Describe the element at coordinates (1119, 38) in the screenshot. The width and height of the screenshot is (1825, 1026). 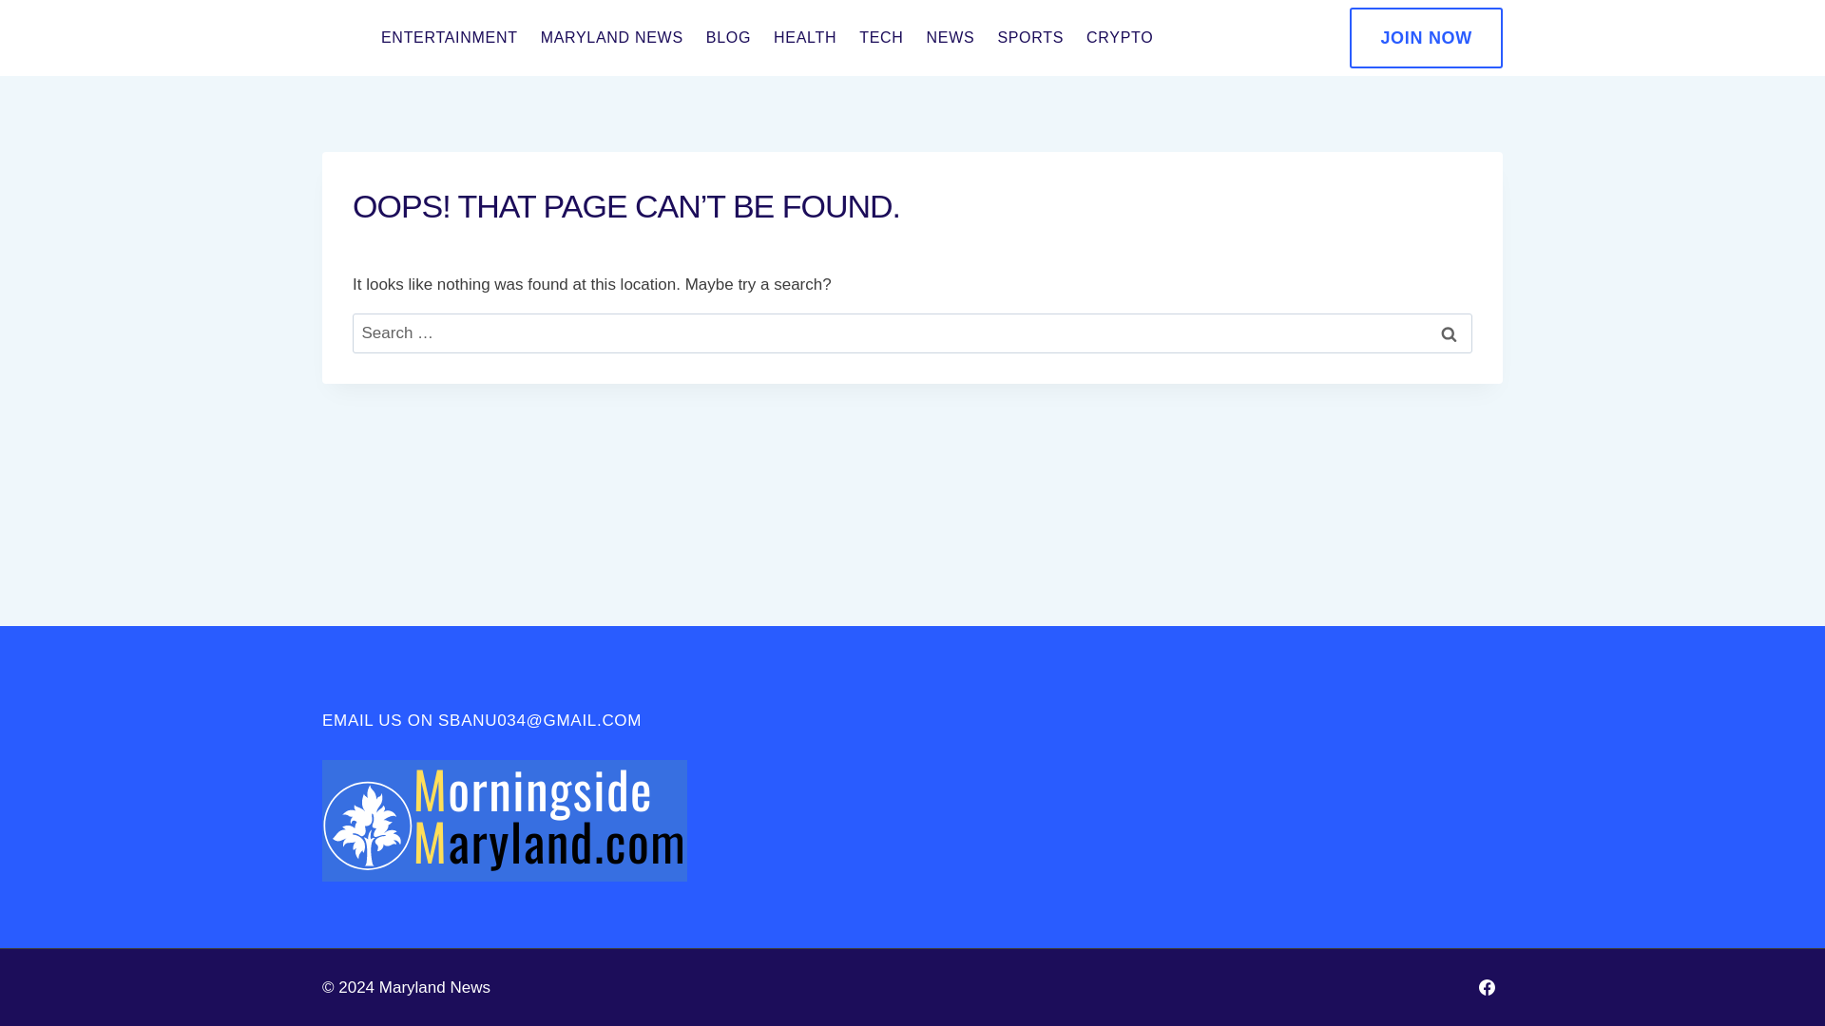
I see `CRYPTO` at that location.